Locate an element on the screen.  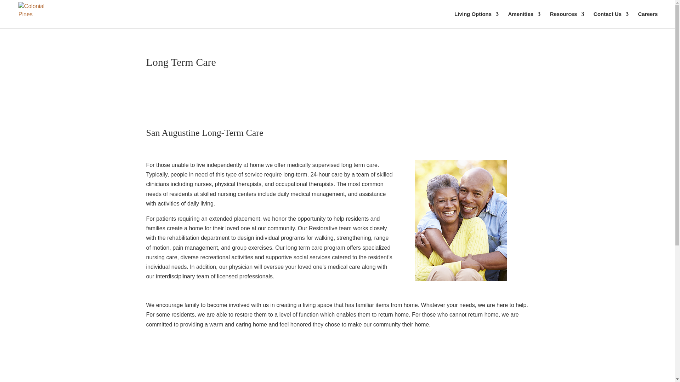
Contact Us is located at coordinates (611, 20).